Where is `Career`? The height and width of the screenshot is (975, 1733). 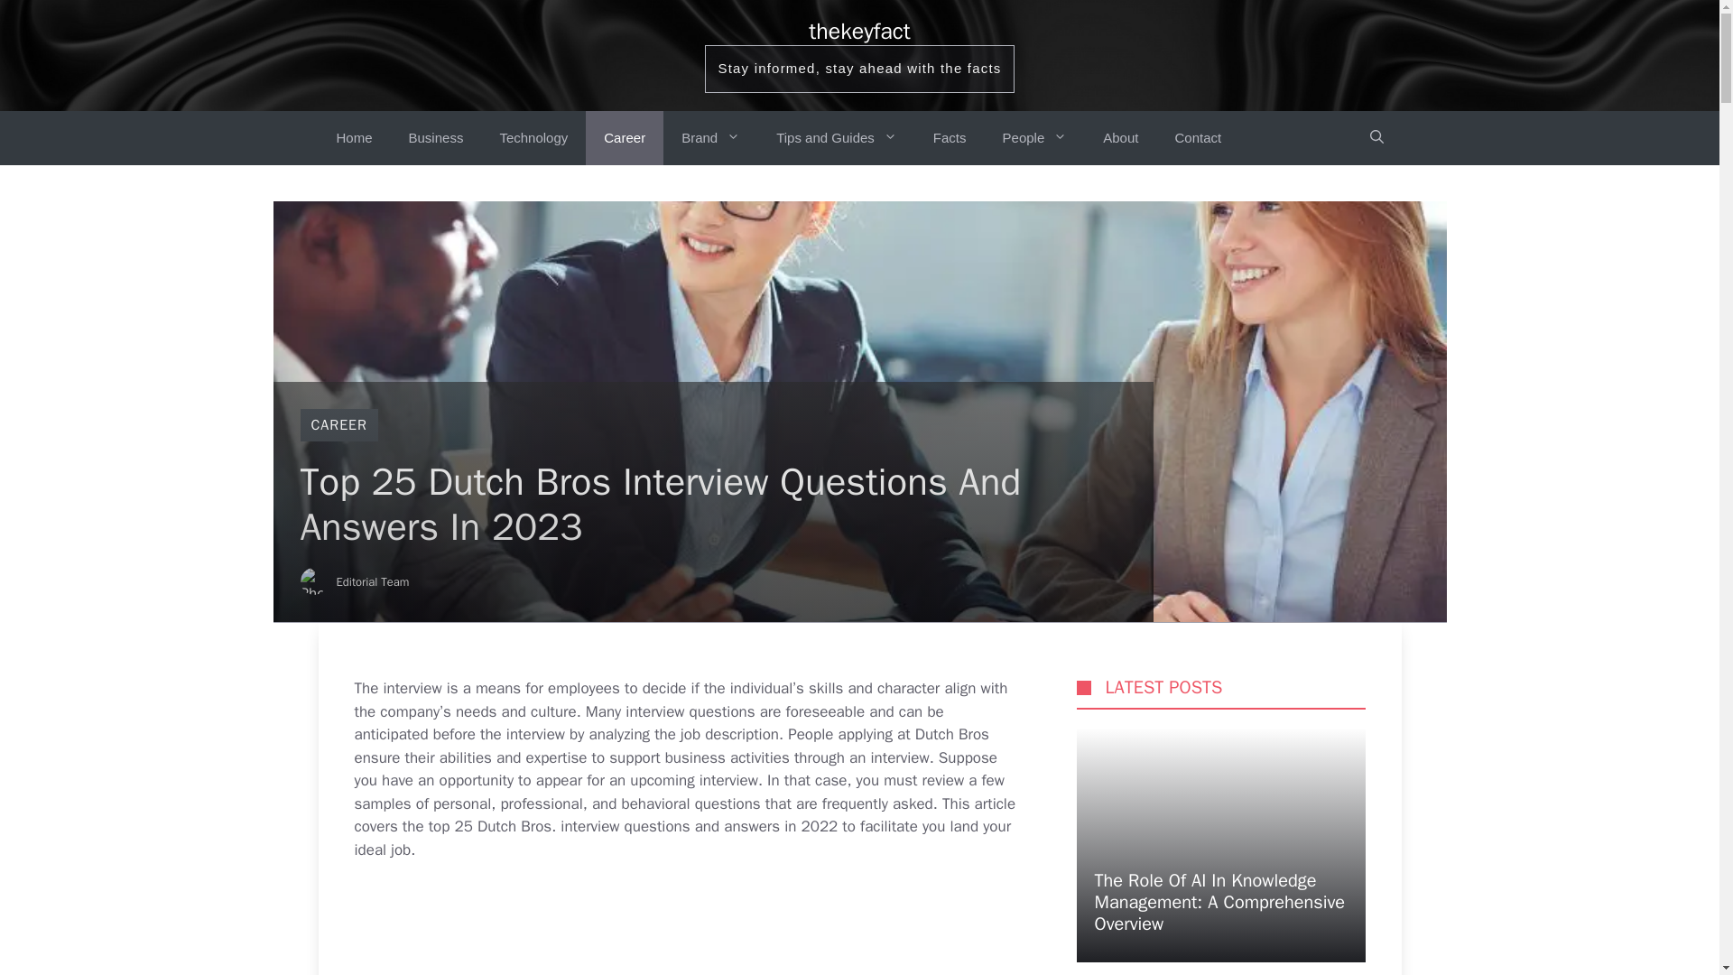
Career is located at coordinates (625, 137).